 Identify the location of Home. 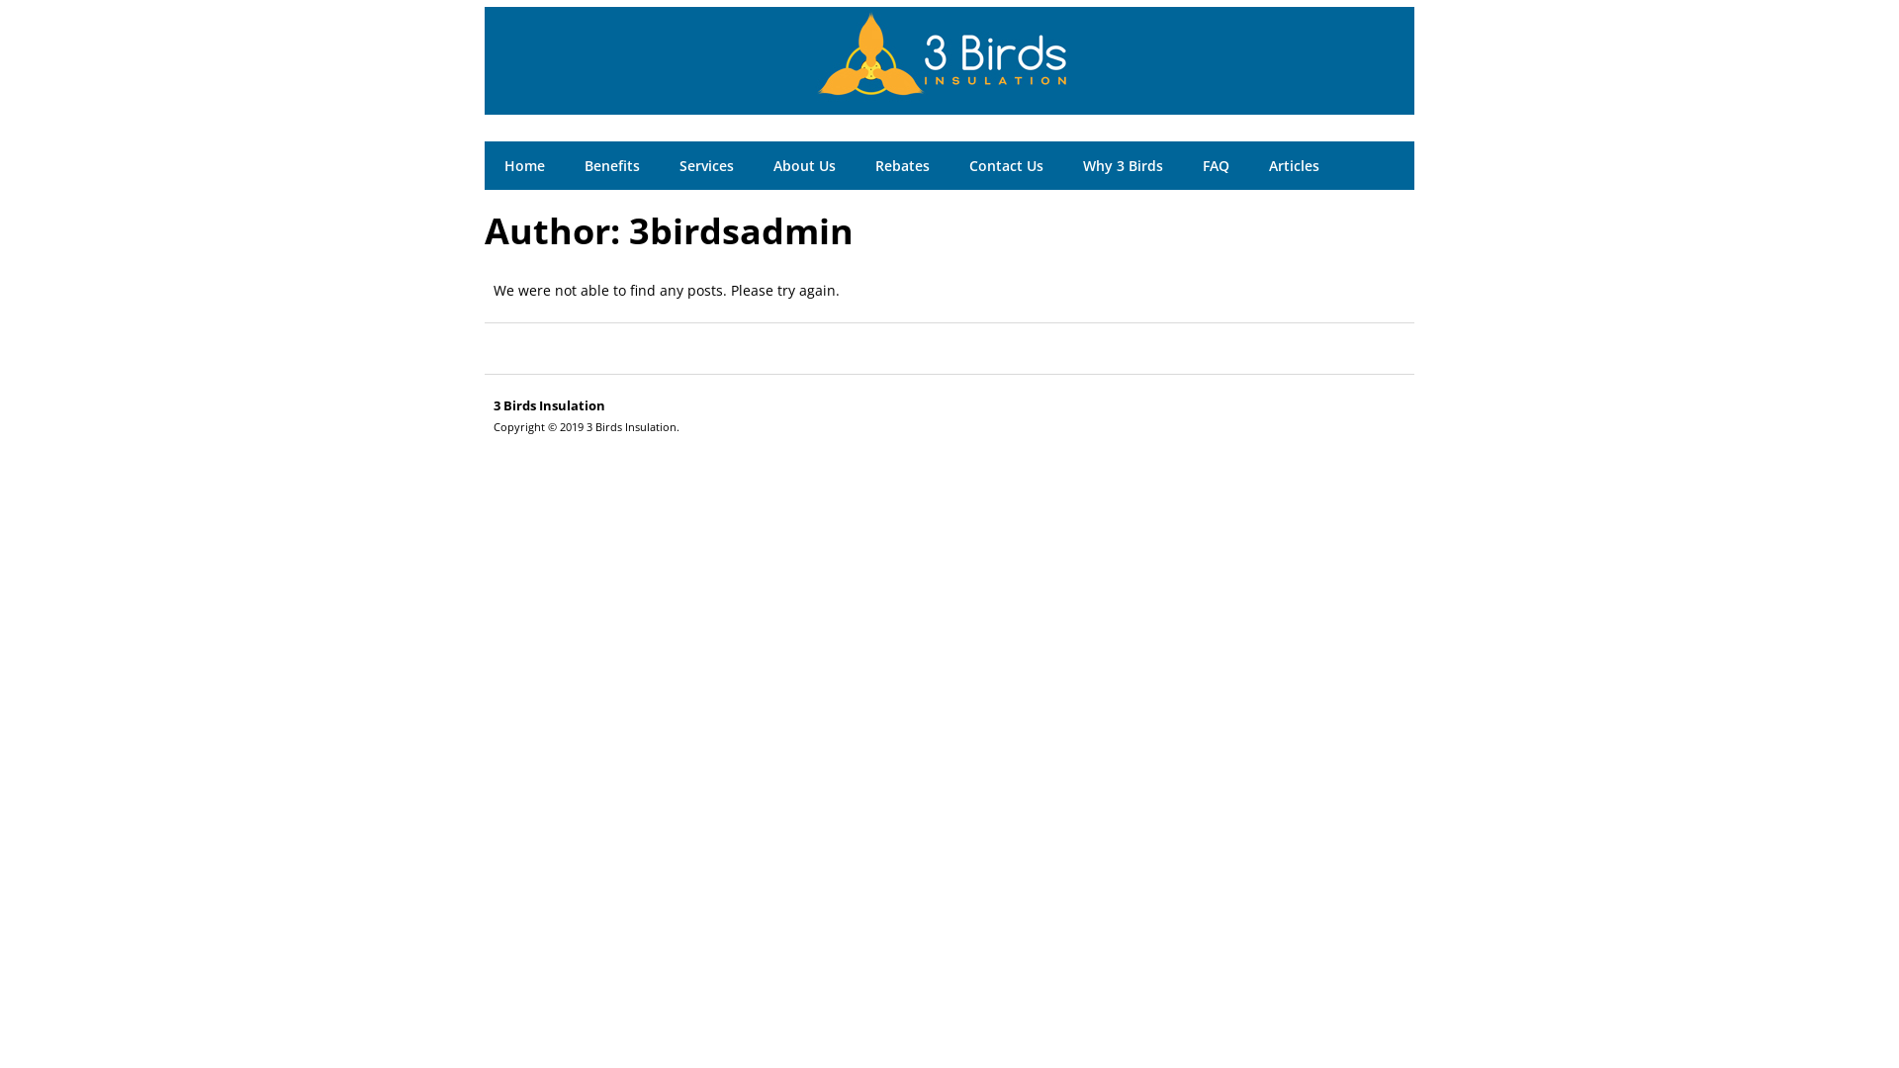
(524, 164).